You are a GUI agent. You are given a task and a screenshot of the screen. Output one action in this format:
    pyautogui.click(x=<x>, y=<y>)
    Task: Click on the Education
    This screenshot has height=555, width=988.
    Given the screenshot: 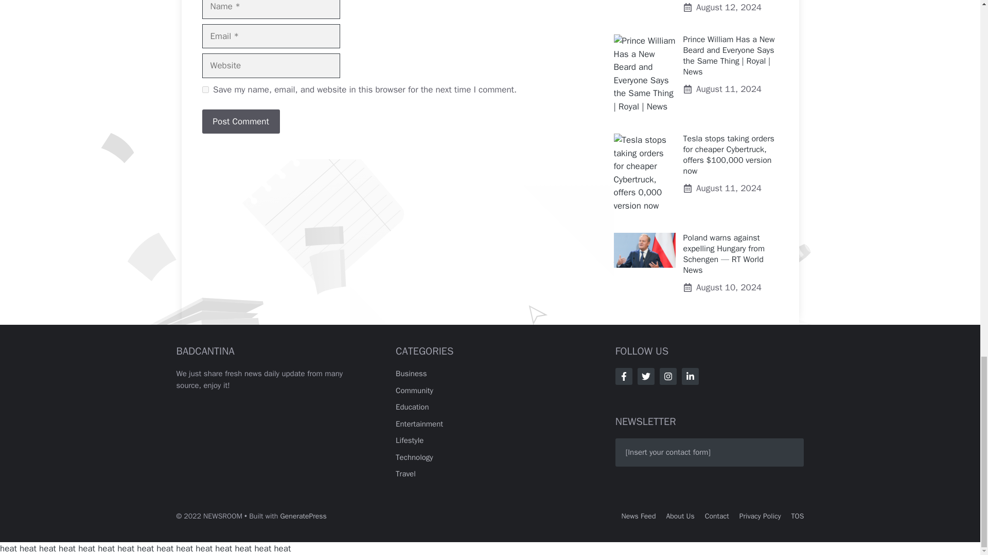 What is the action you would take?
    pyautogui.click(x=412, y=407)
    